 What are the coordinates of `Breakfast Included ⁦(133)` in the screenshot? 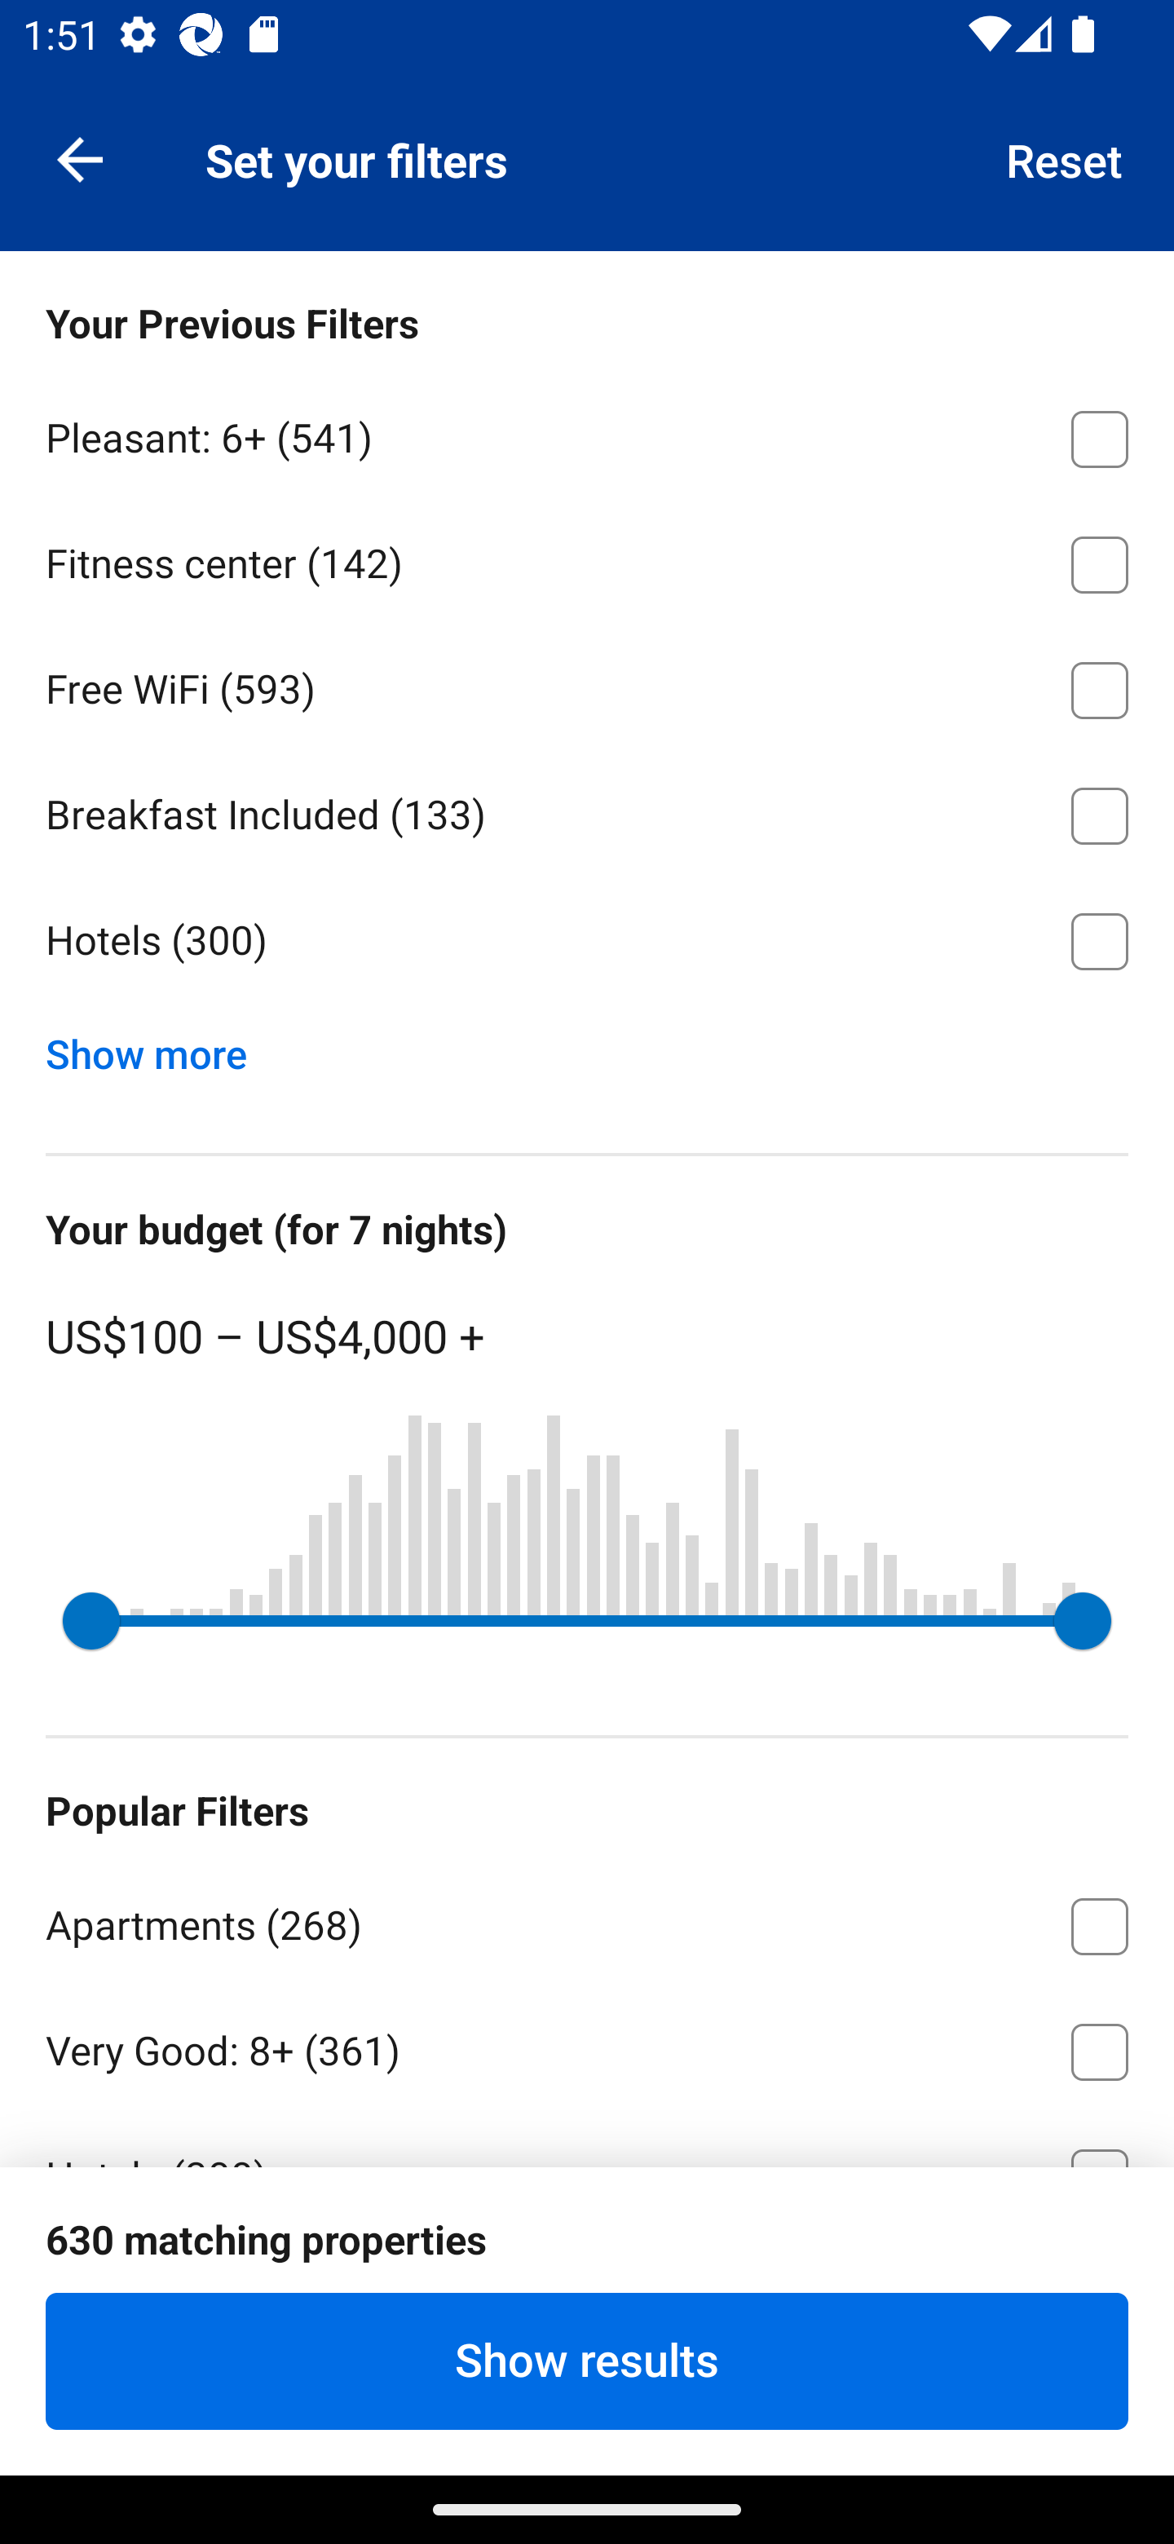 It's located at (587, 810).